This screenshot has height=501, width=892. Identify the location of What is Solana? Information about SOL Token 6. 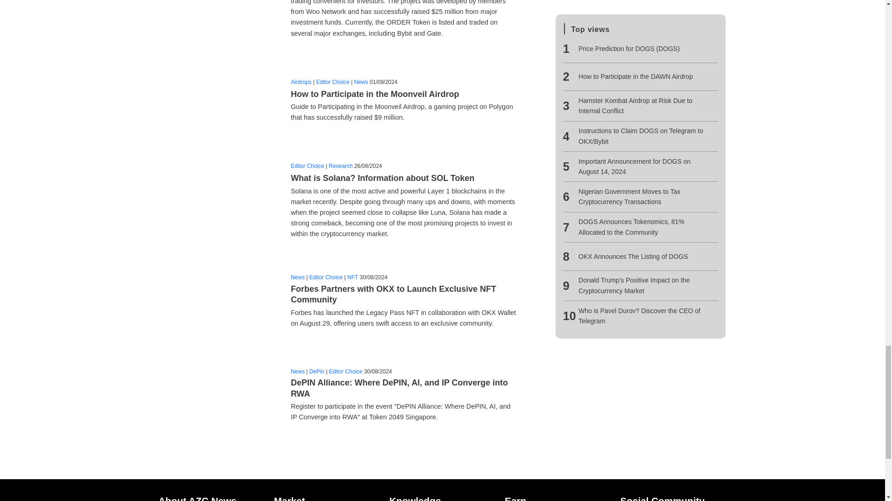
(219, 203).